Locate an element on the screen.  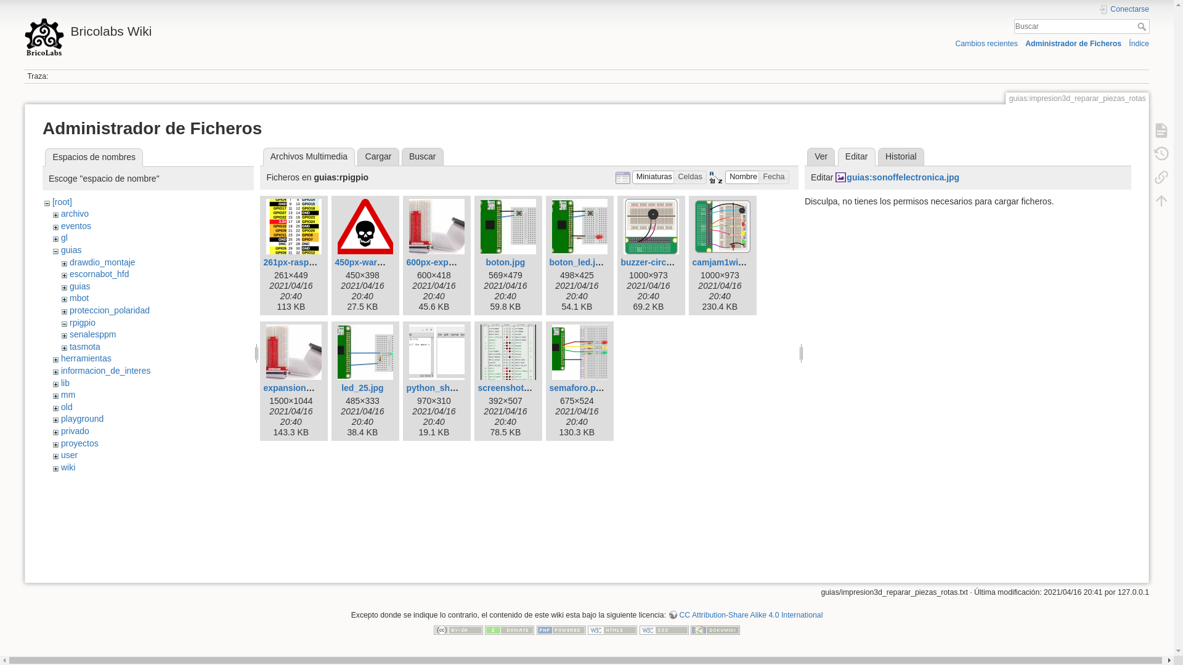
boton.jpg is located at coordinates (505, 262).